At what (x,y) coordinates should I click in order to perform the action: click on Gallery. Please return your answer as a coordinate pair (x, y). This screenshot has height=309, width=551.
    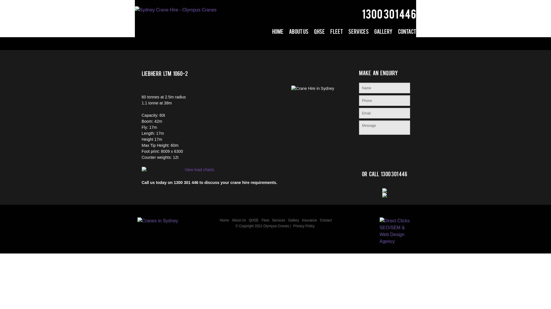
    Looking at the image, I should click on (383, 33).